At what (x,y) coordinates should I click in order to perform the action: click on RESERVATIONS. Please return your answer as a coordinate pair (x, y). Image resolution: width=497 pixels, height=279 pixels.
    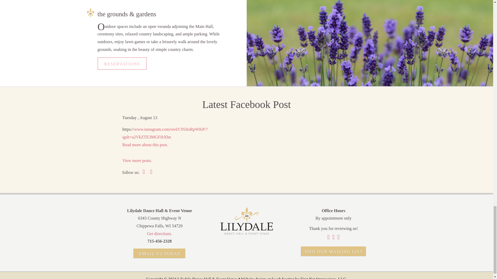
    Looking at the image, I should click on (122, 63).